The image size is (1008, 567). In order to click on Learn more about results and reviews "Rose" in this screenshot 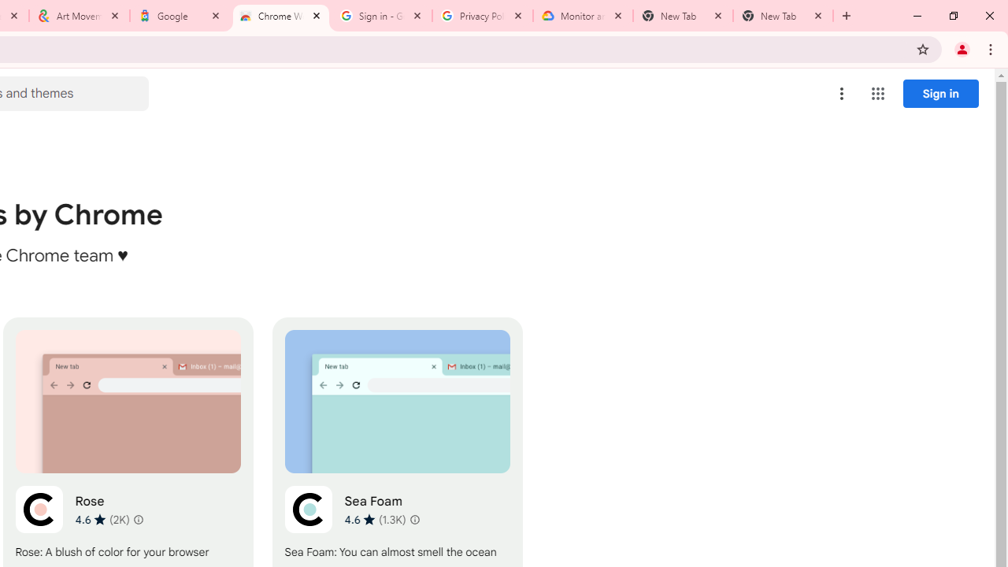, I will do `click(139, 520)`.